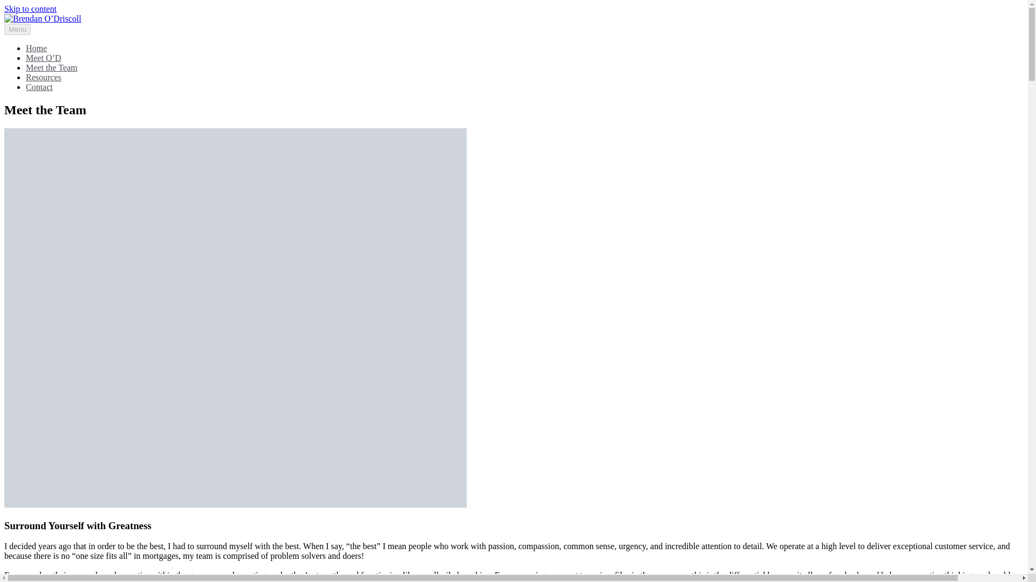 The width and height of the screenshot is (1036, 582). What do you see at coordinates (17, 29) in the screenshot?
I see `Menu` at bounding box center [17, 29].